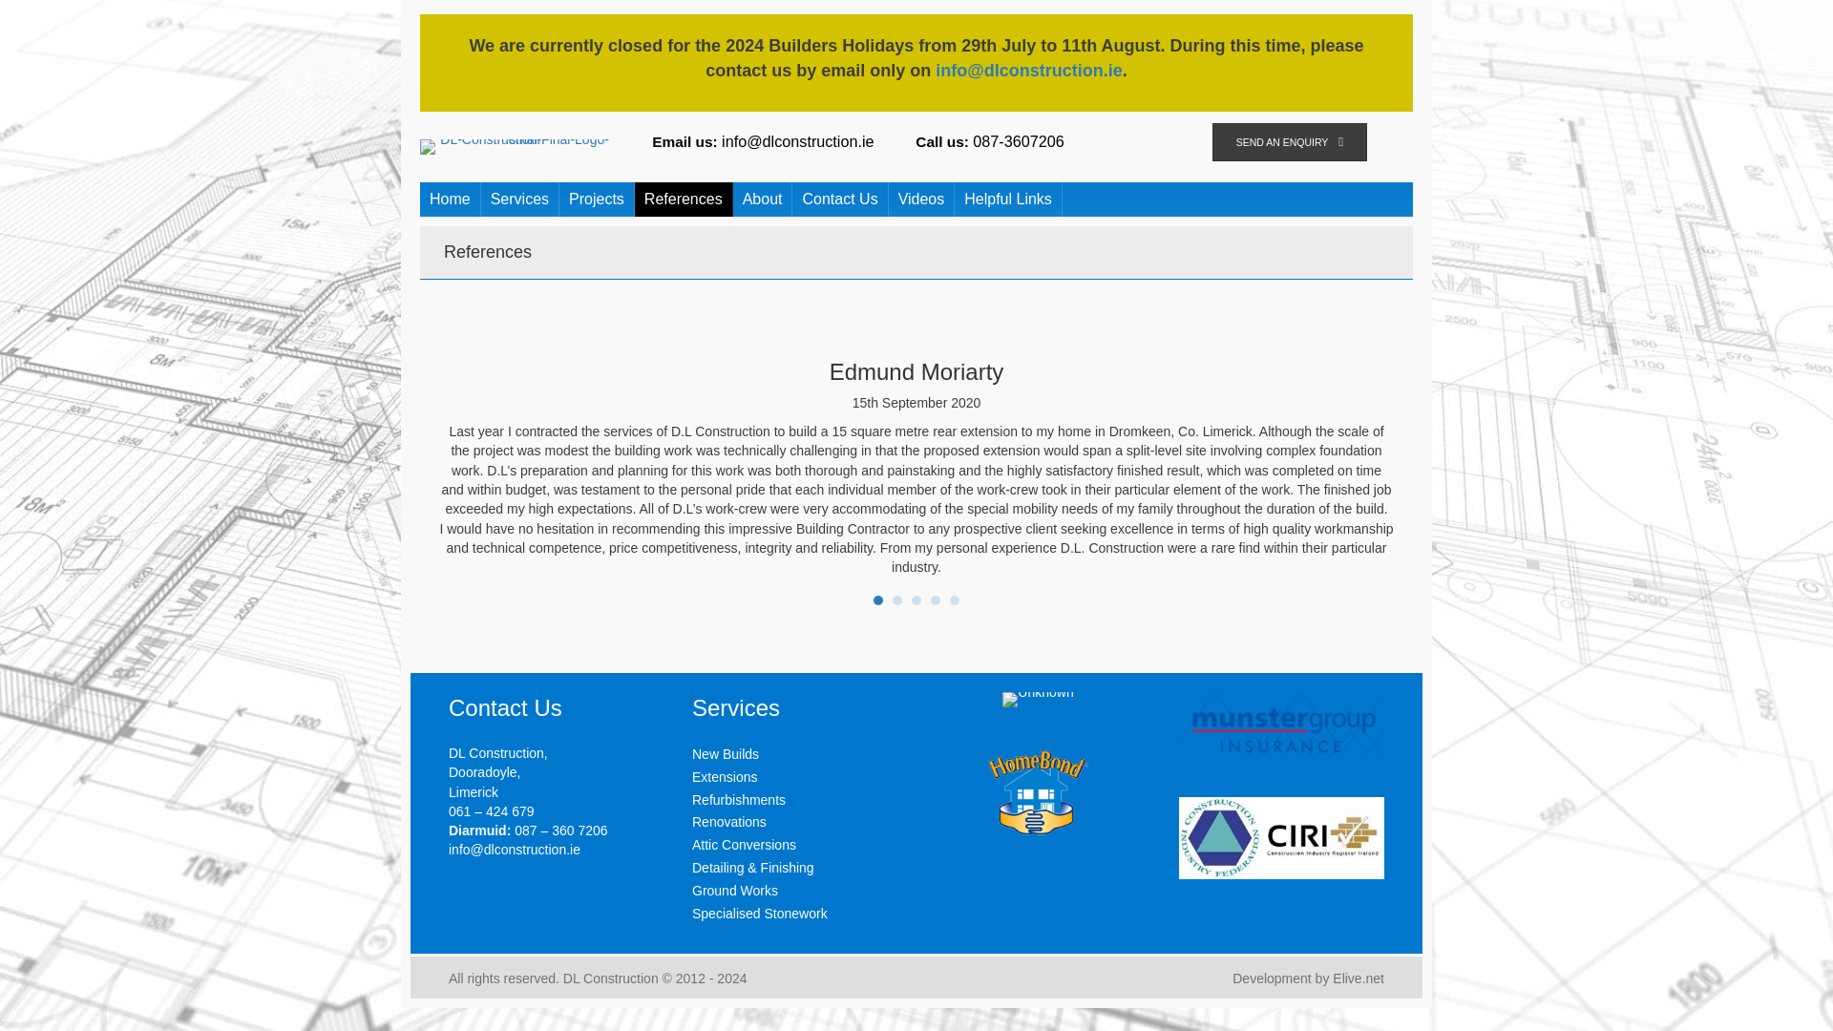 This screenshot has height=1031, width=1833. What do you see at coordinates (744, 844) in the screenshot?
I see `Attic Conversions` at bounding box center [744, 844].